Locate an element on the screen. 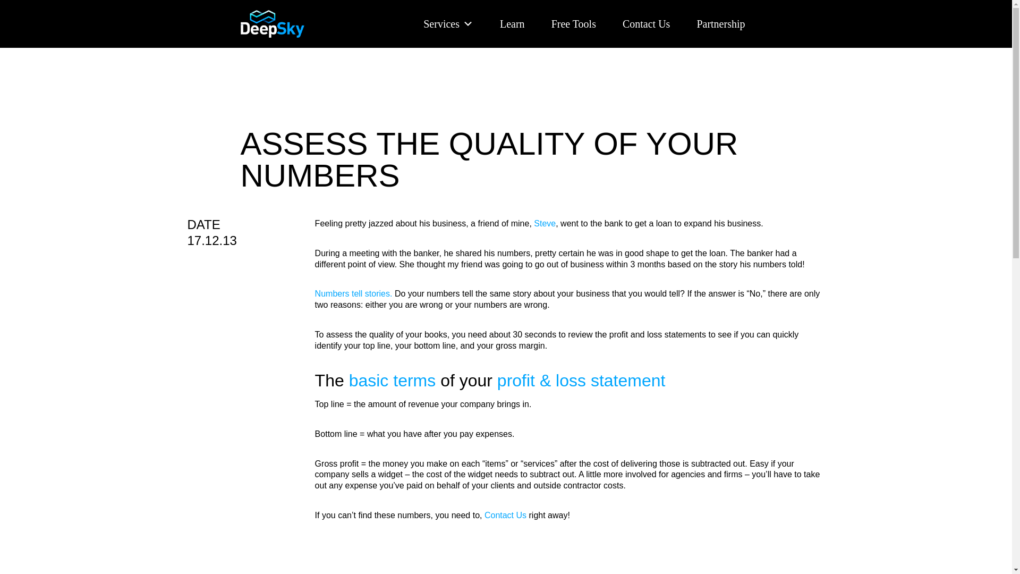 This screenshot has width=1020, height=574. Contact Us is located at coordinates (646, 12).